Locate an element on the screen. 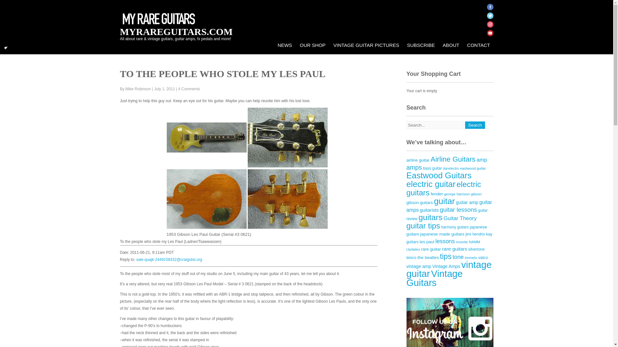  MYRAREGUITARS.COM is located at coordinates (176, 31).